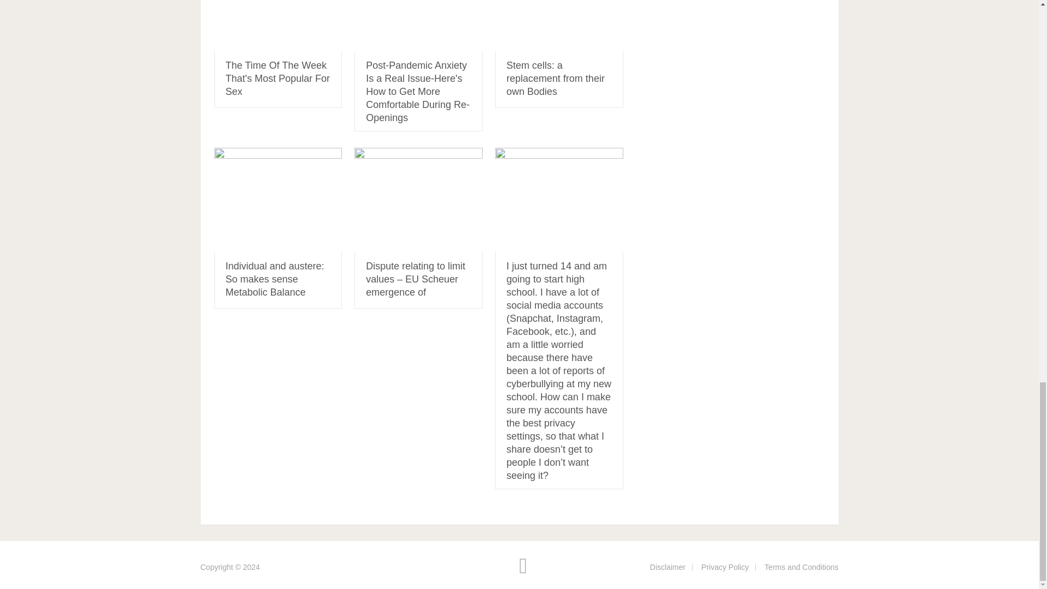  Describe the element at coordinates (275, 279) in the screenshot. I see `Individual and austere: So makes sense Metabolic Balance` at that location.